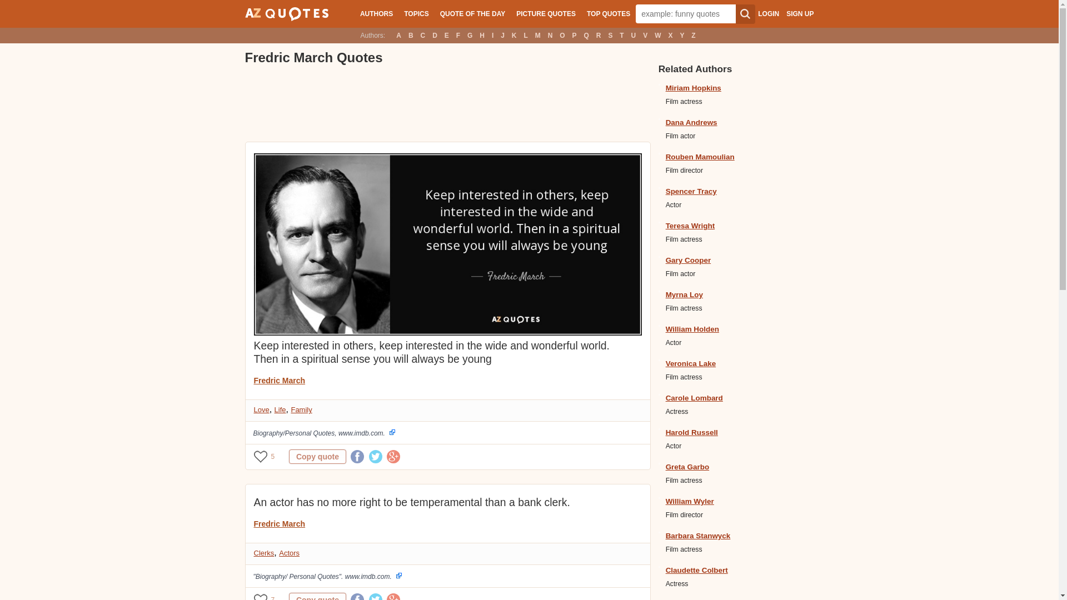  What do you see at coordinates (376, 13) in the screenshot?
I see `AUTHORS` at bounding box center [376, 13].